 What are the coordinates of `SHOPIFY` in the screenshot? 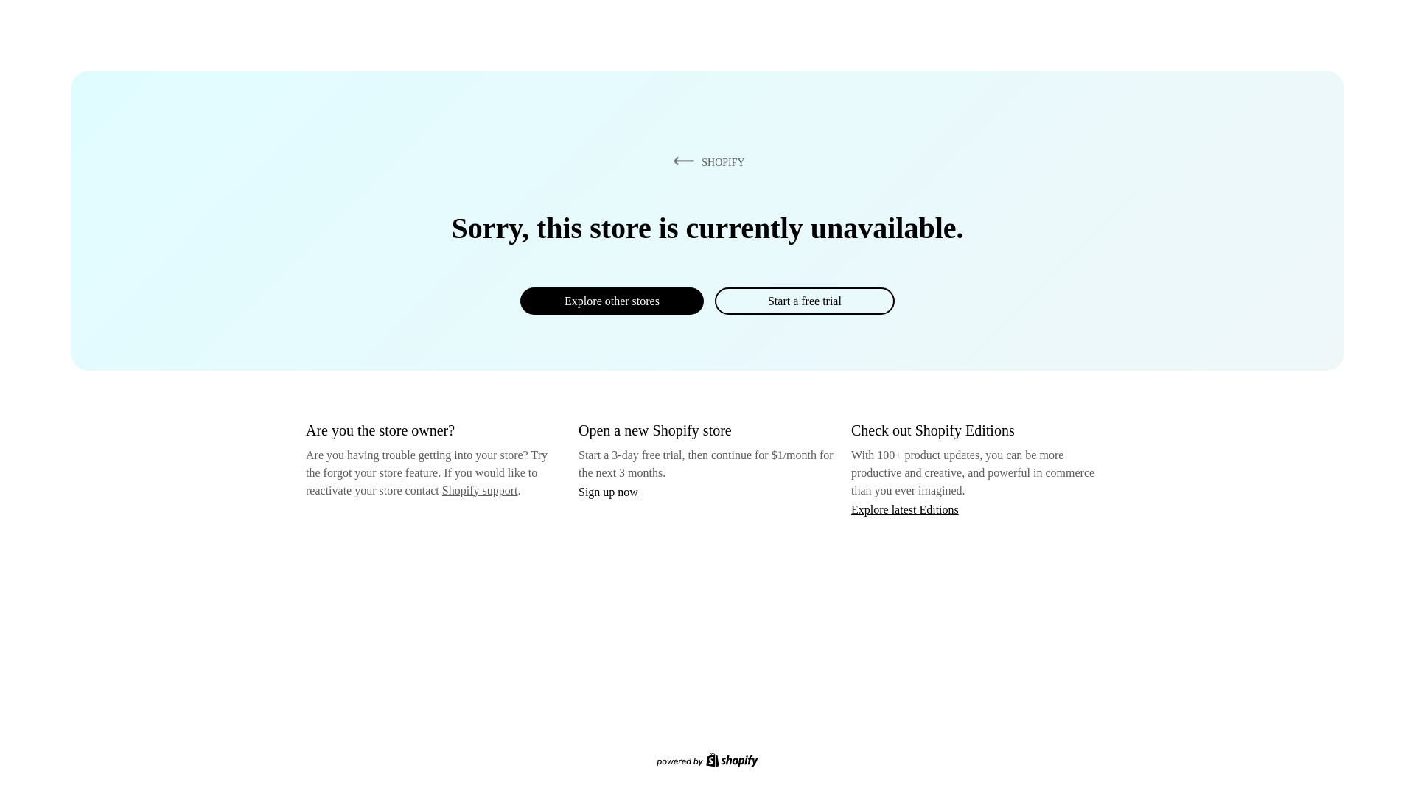 It's located at (706, 161).